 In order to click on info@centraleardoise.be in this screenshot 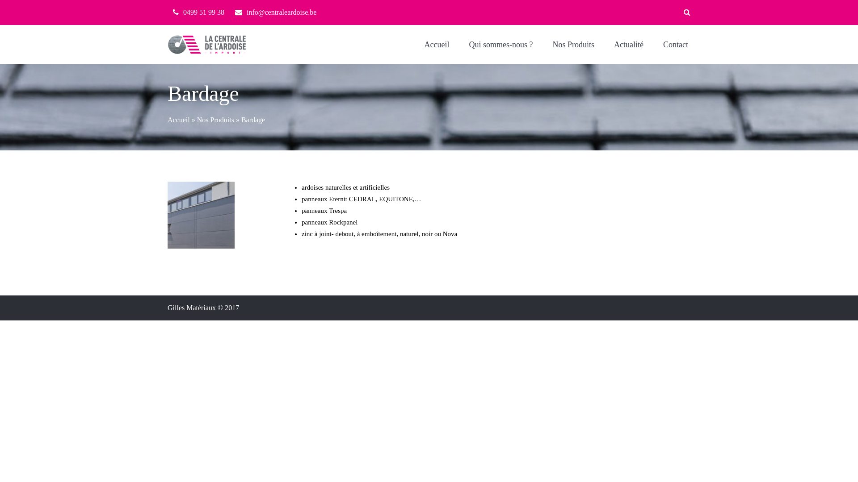, I will do `click(282, 12)`.